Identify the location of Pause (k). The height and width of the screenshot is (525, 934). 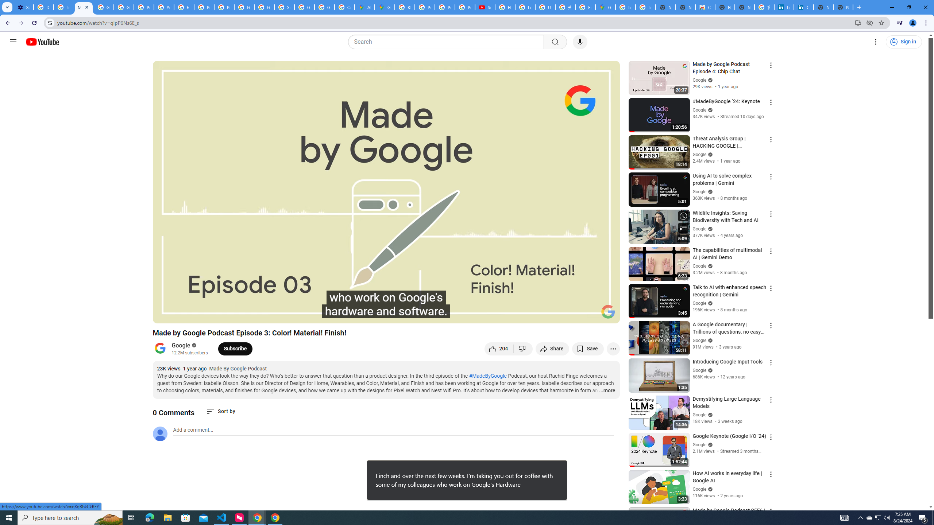
(165, 315).